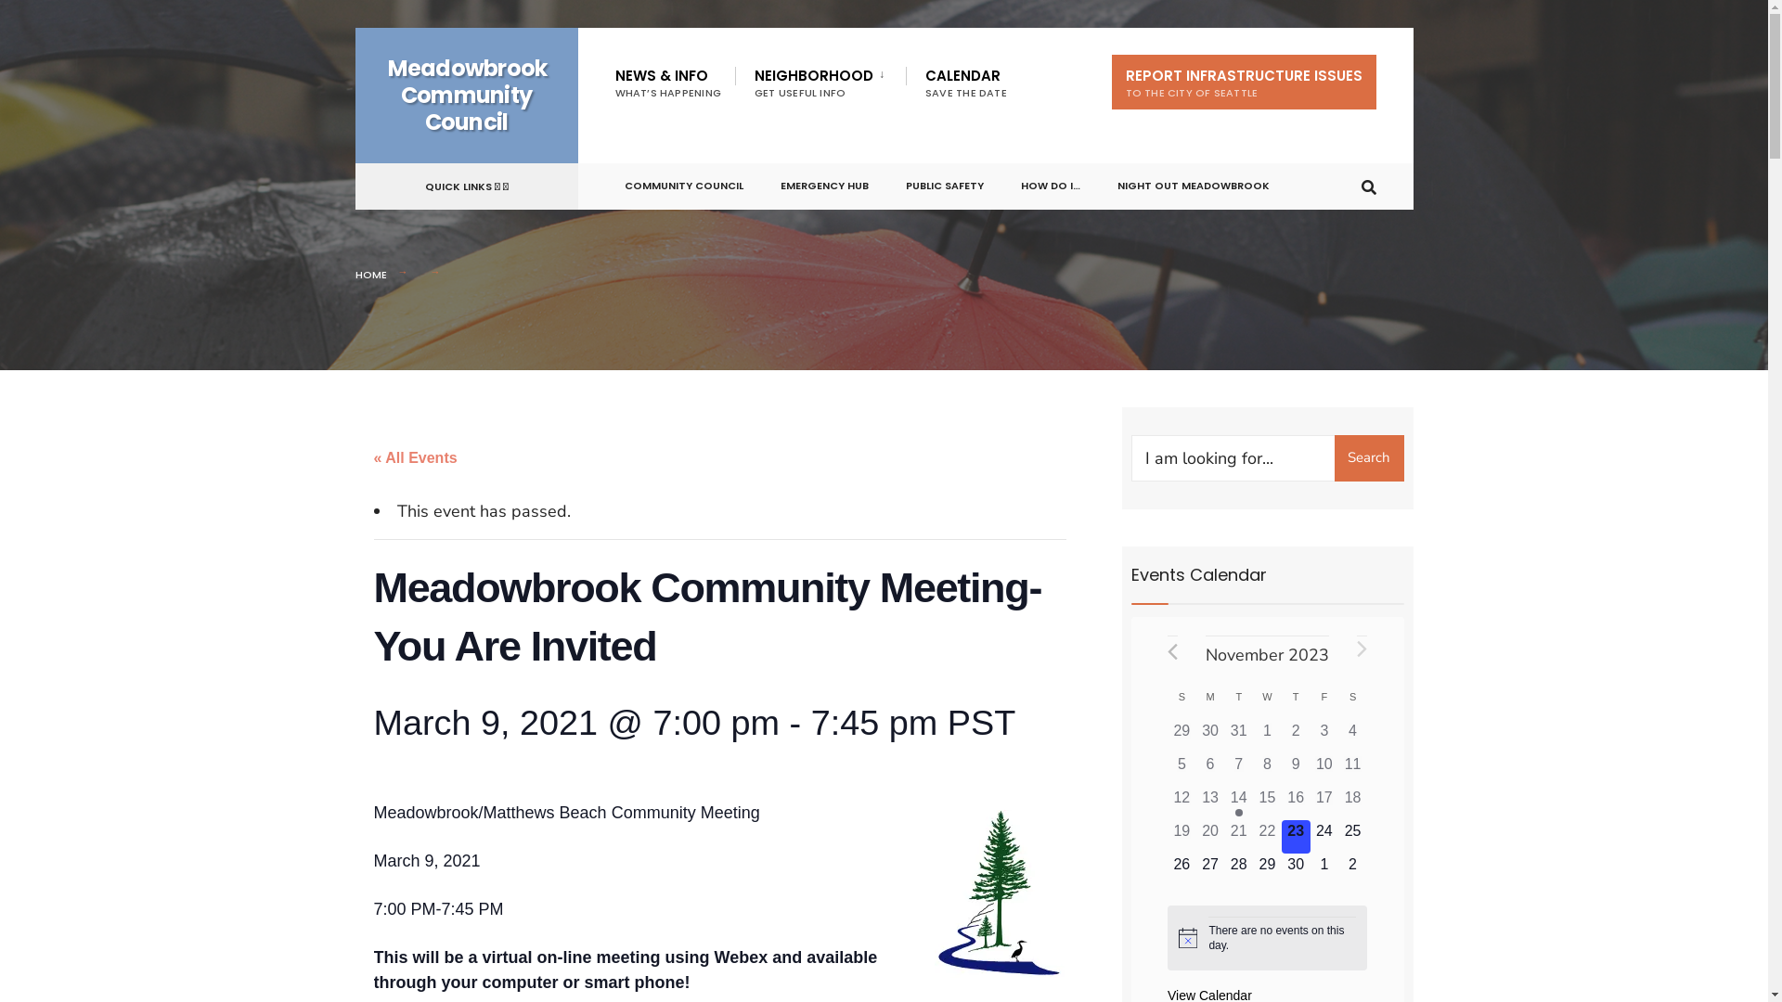 The width and height of the screenshot is (1782, 1002). Describe the element at coordinates (1182, 737) in the screenshot. I see `0 events,
29` at that location.